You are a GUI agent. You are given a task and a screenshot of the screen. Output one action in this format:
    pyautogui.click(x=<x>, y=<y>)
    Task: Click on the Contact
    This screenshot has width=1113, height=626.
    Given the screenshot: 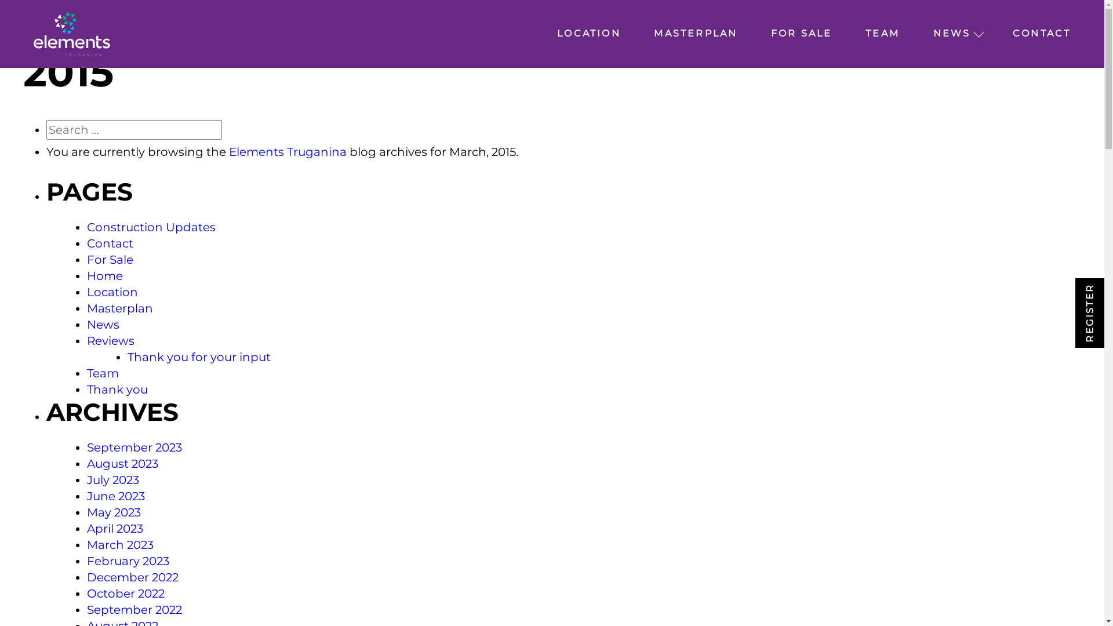 What is the action you would take?
    pyautogui.click(x=110, y=243)
    